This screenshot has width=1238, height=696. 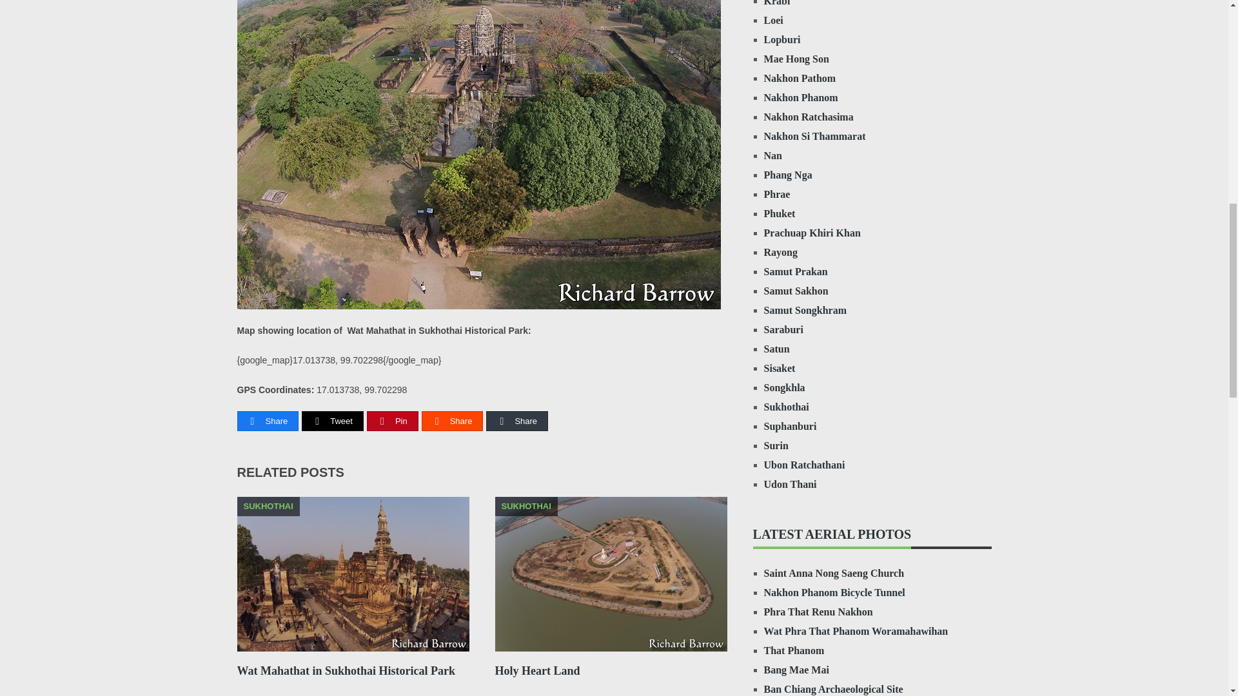 I want to click on SUKHOTHAI, so click(x=611, y=577).